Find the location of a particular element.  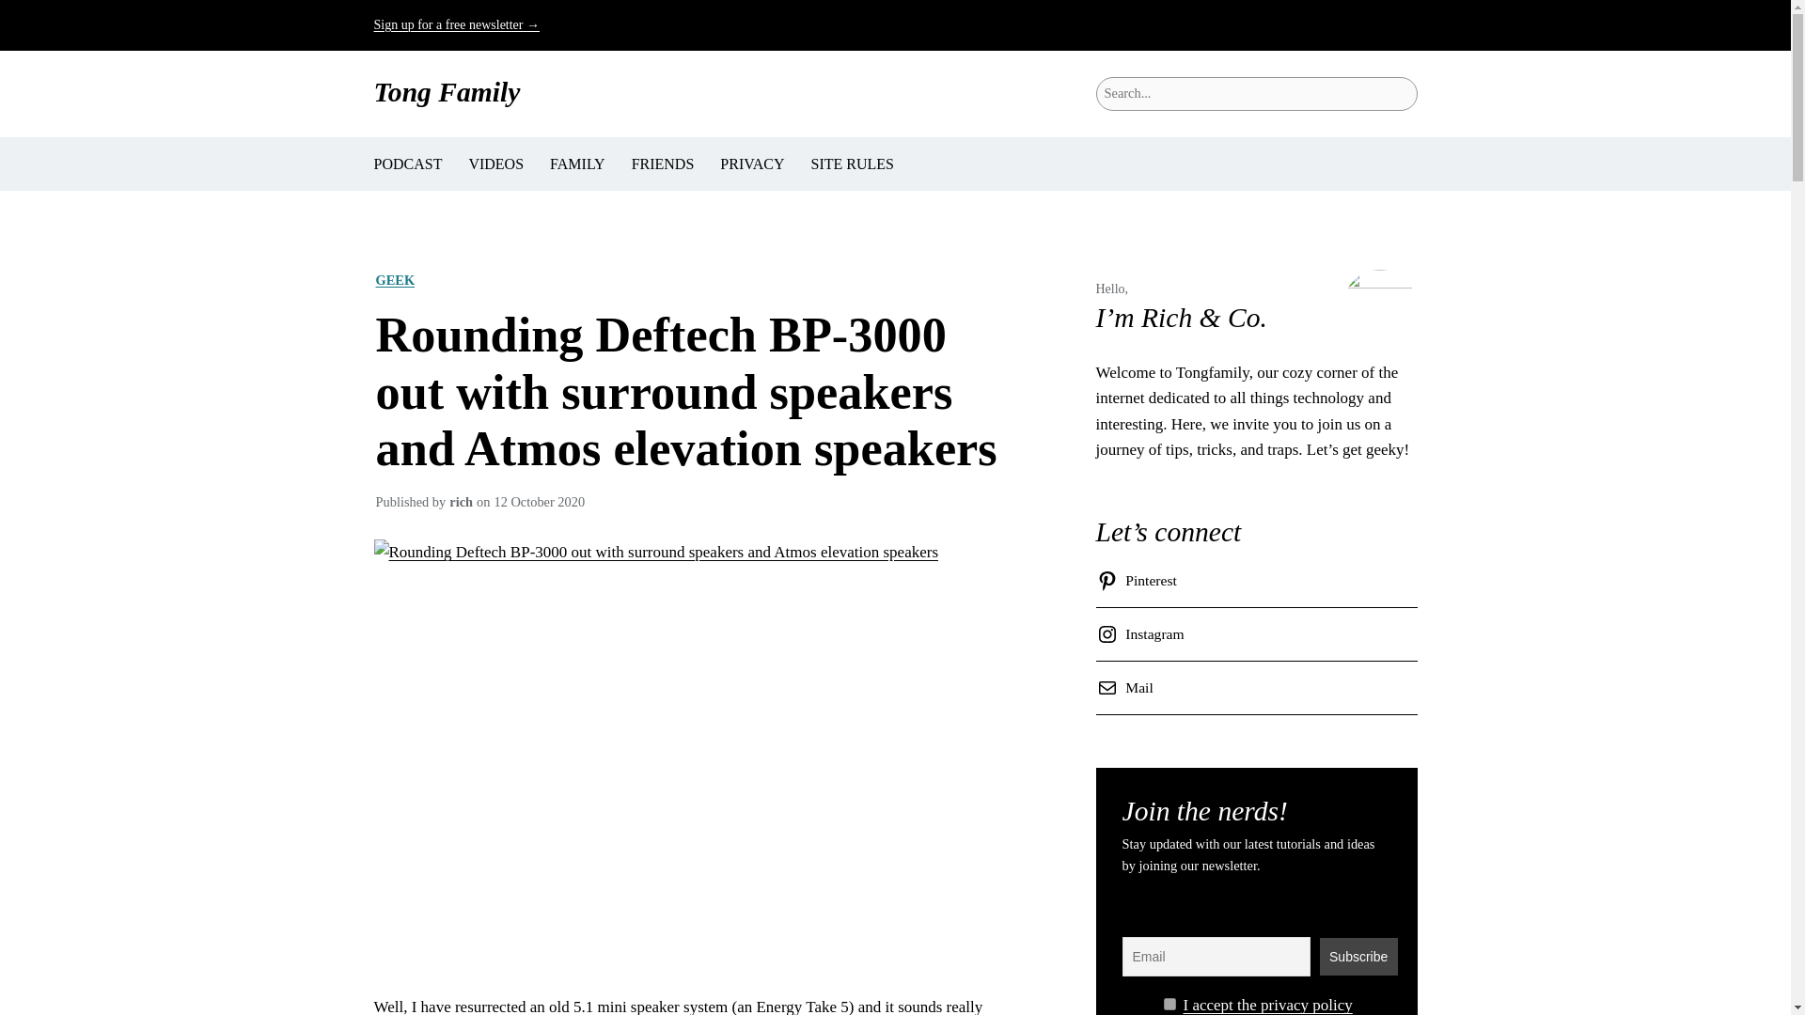

12 October 2020 is located at coordinates (539, 502).